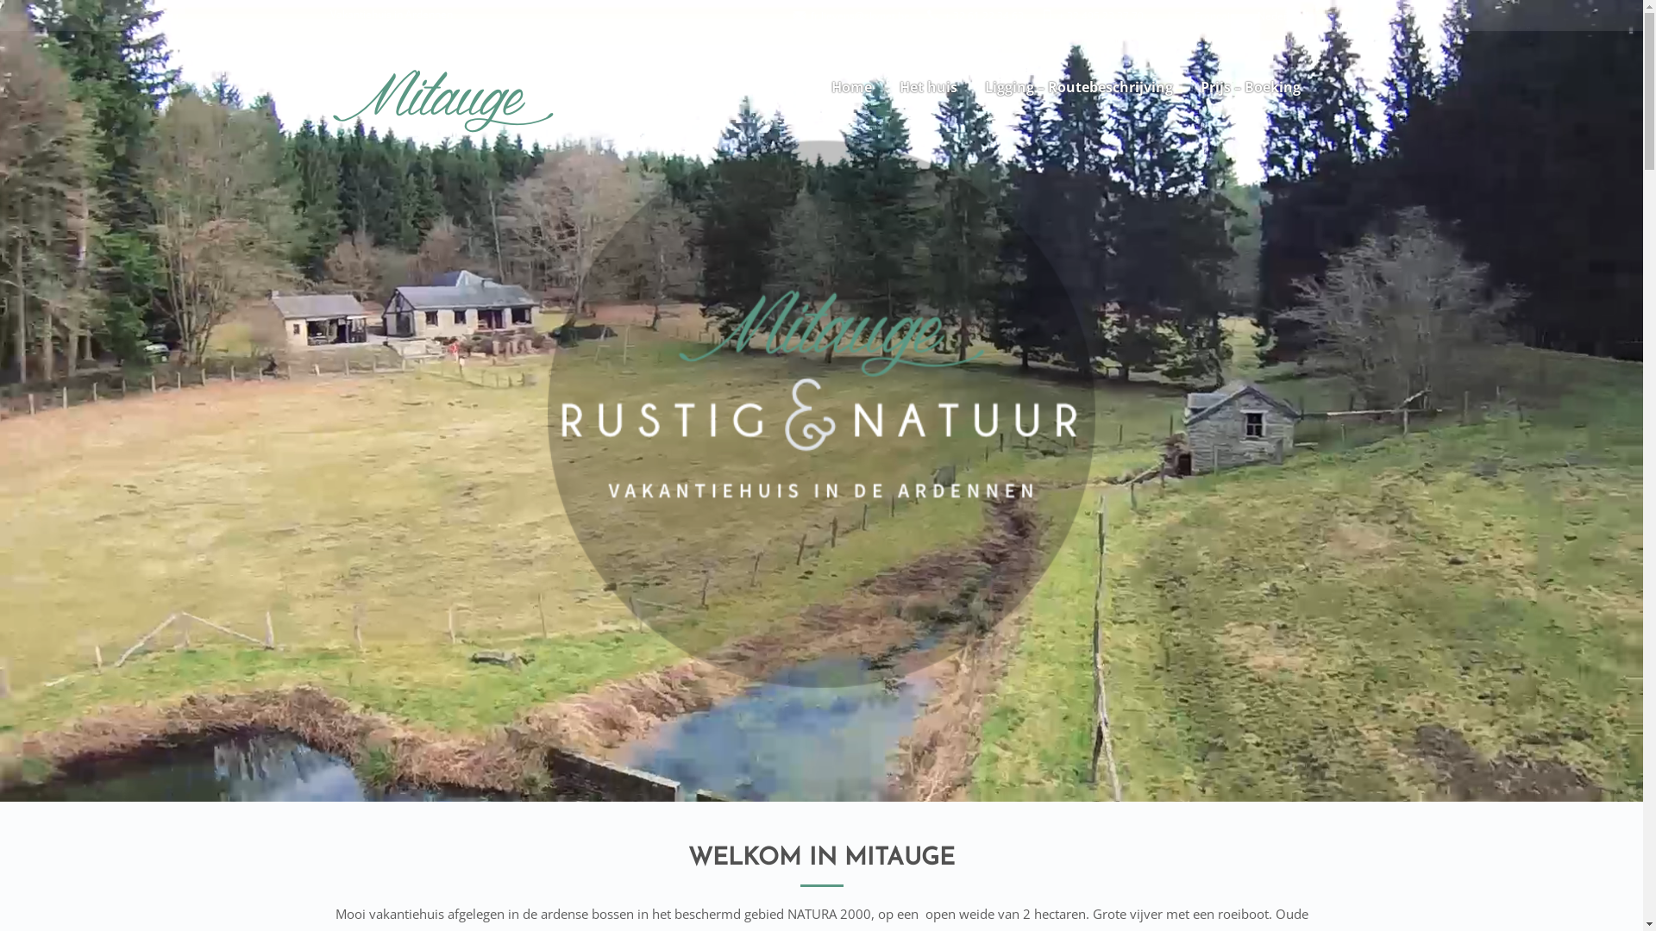 The image size is (1656, 931). What do you see at coordinates (1283, 16) in the screenshot?
I see `Nederlands` at bounding box center [1283, 16].